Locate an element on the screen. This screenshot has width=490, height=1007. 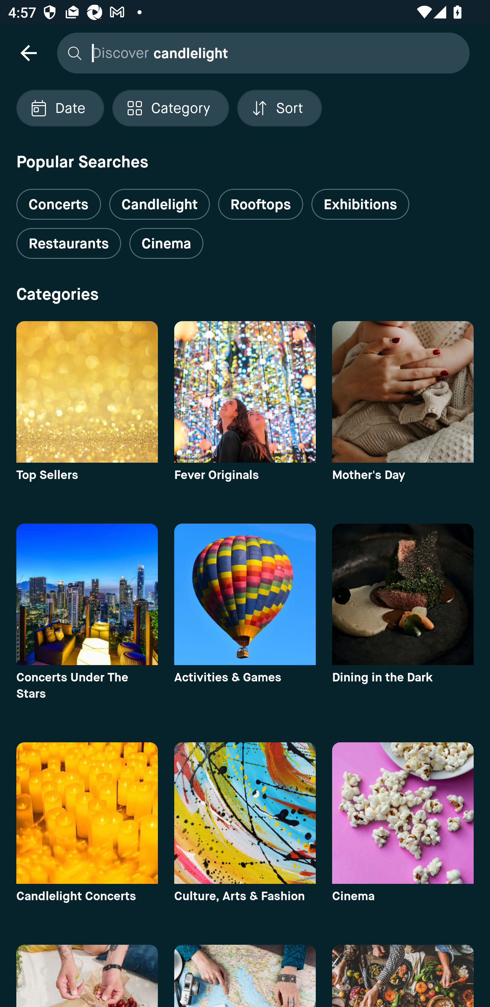
category image is located at coordinates (245, 392).